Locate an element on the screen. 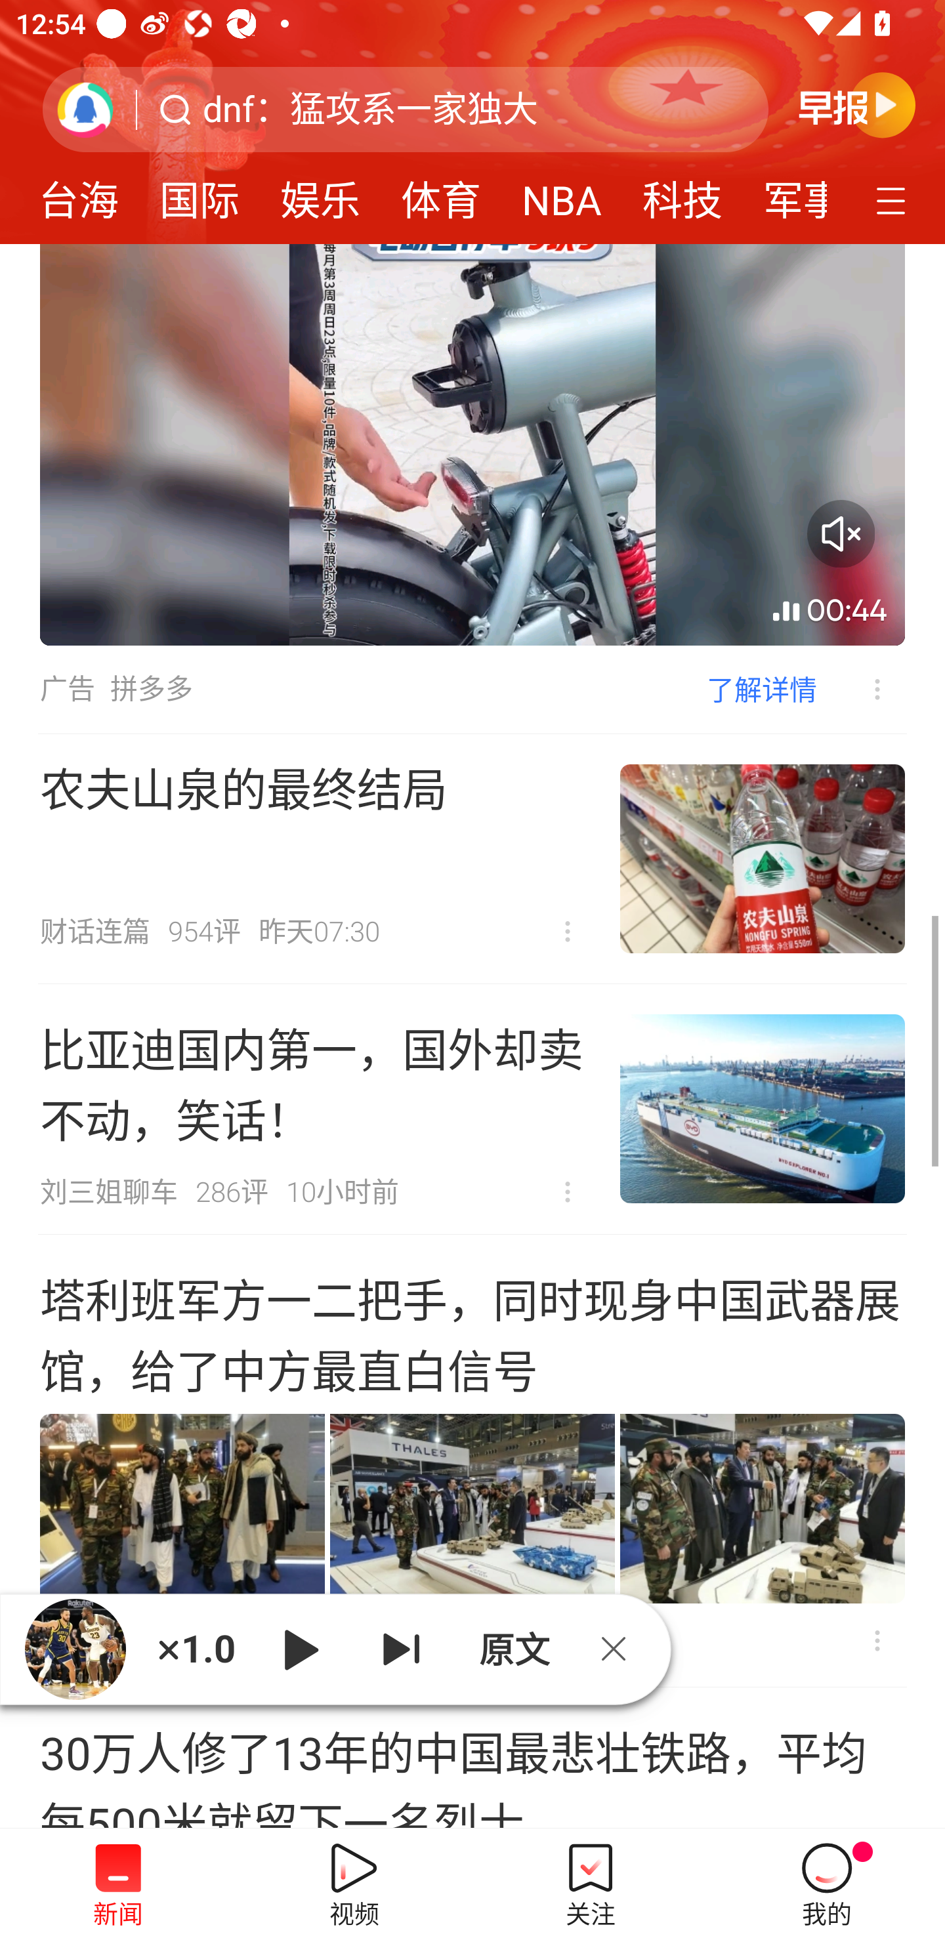  拼多多 is located at coordinates (151, 689).